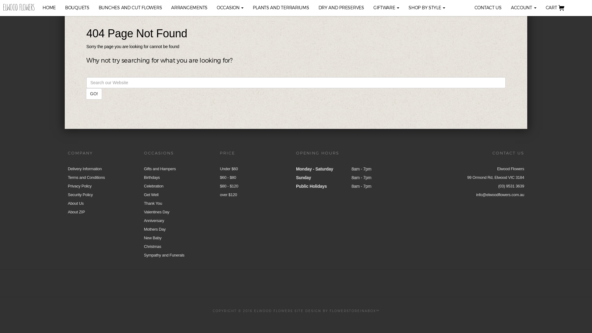  What do you see at coordinates (323, 282) in the screenshot?
I see `Instagram` at bounding box center [323, 282].